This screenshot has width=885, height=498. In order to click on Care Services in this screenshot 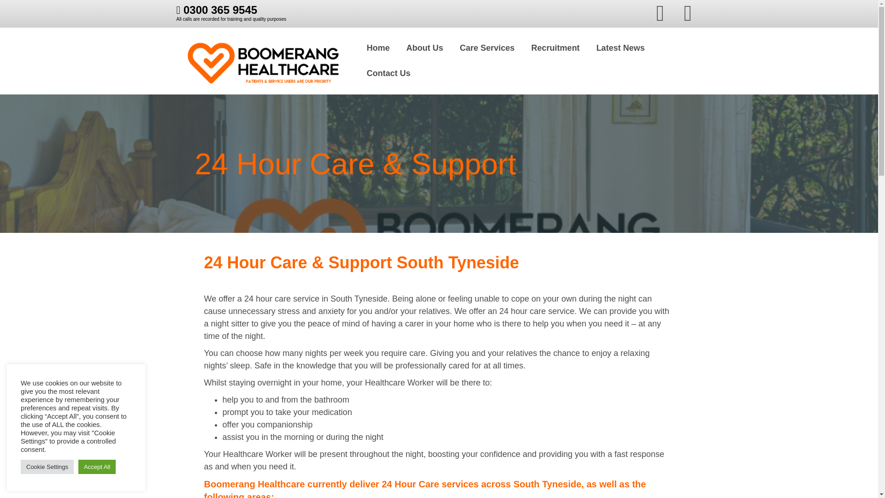, I will do `click(487, 48)`.